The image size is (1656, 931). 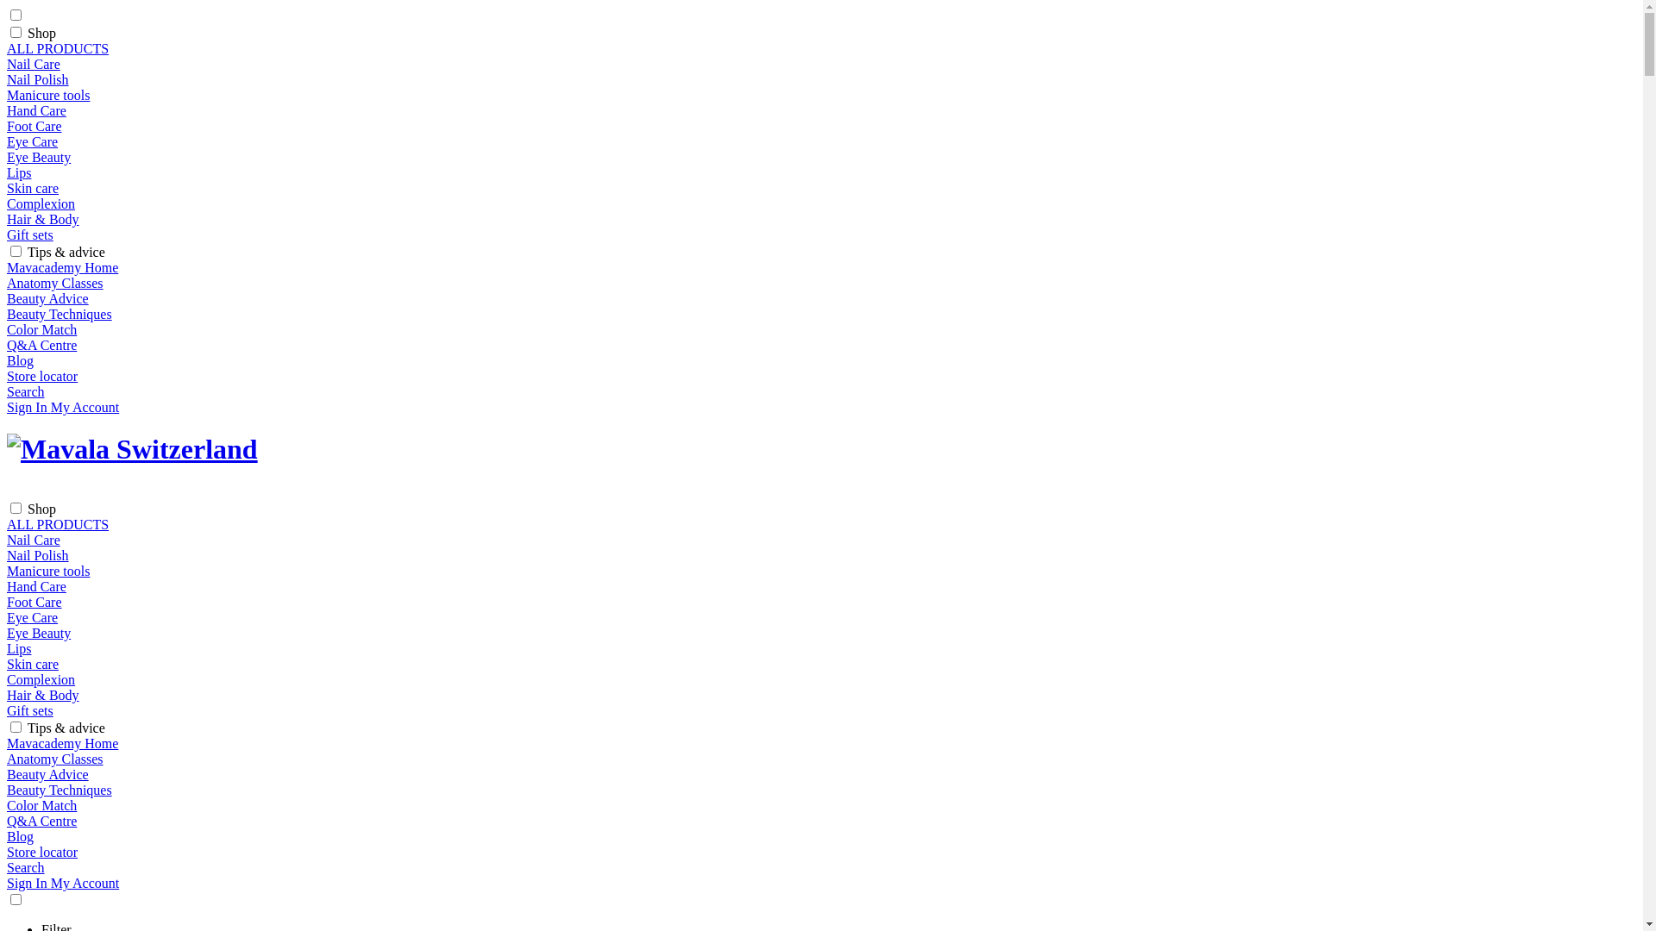 I want to click on Foot Care, so click(x=34, y=602).